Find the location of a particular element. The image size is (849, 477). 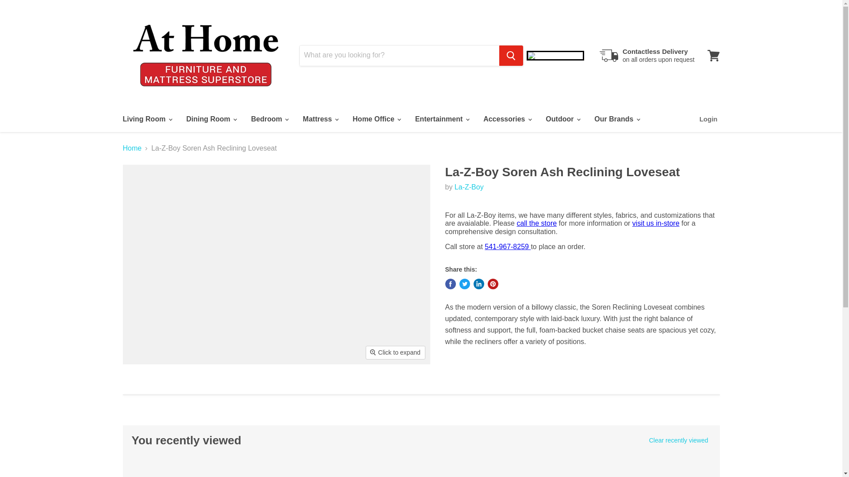

Dining Room is located at coordinates (210, 119).